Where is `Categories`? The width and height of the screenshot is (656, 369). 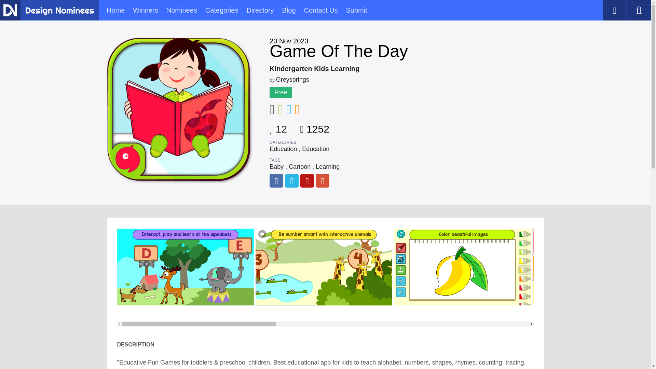 Categories is located at coordinates (222, 10).